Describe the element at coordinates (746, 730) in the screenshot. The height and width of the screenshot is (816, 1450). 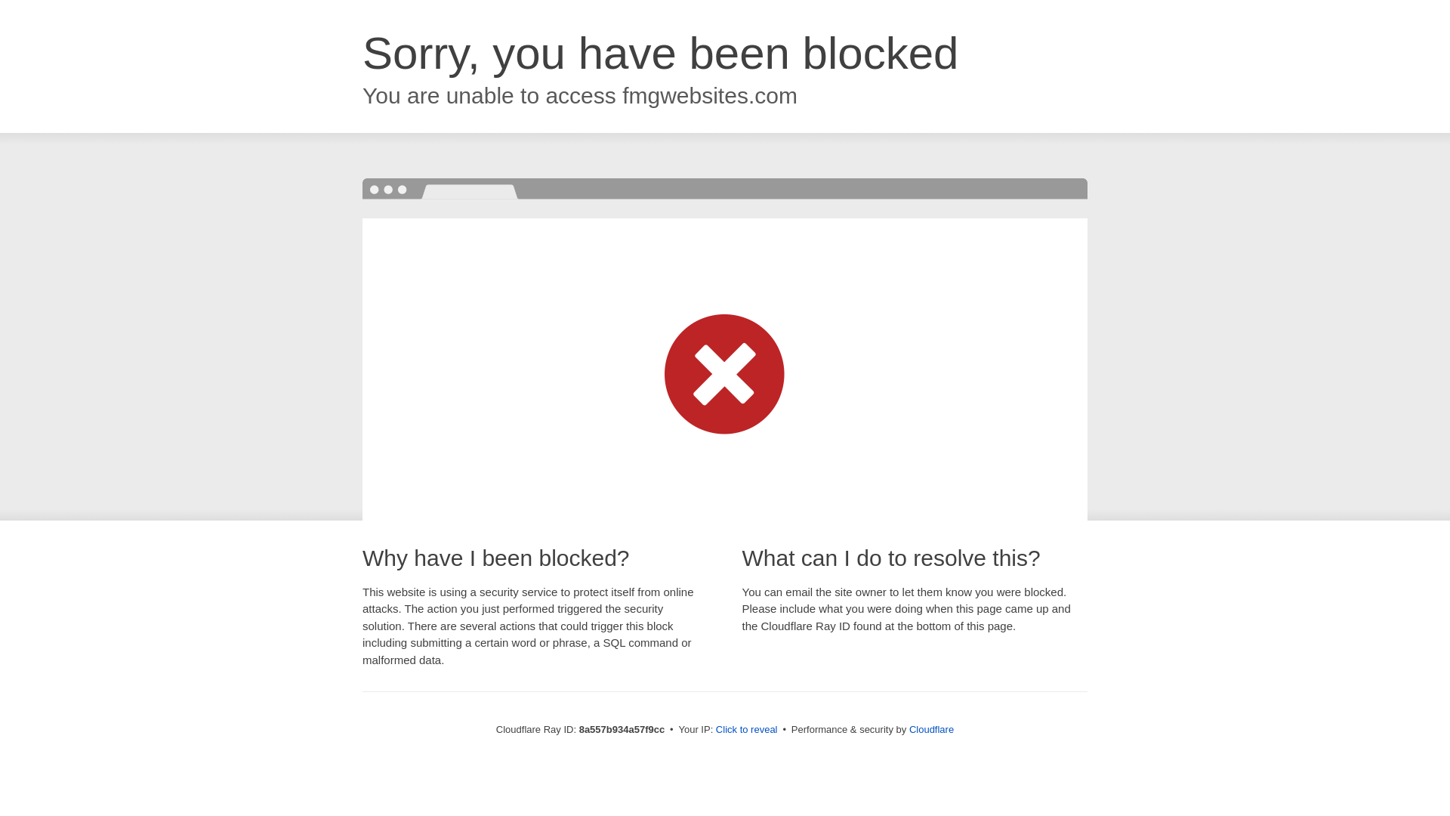
I see `Click to reveal` at that location.